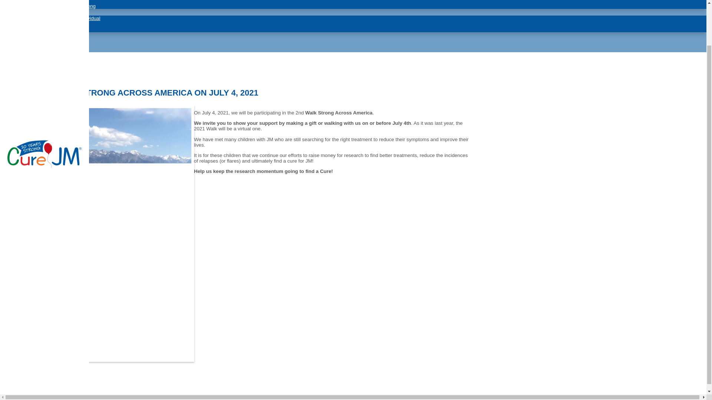 The width and height of the screenshot is (712, 400). Describe the element at coordinates (27, 12) in the screenshot. I see `DONATE` at that location.